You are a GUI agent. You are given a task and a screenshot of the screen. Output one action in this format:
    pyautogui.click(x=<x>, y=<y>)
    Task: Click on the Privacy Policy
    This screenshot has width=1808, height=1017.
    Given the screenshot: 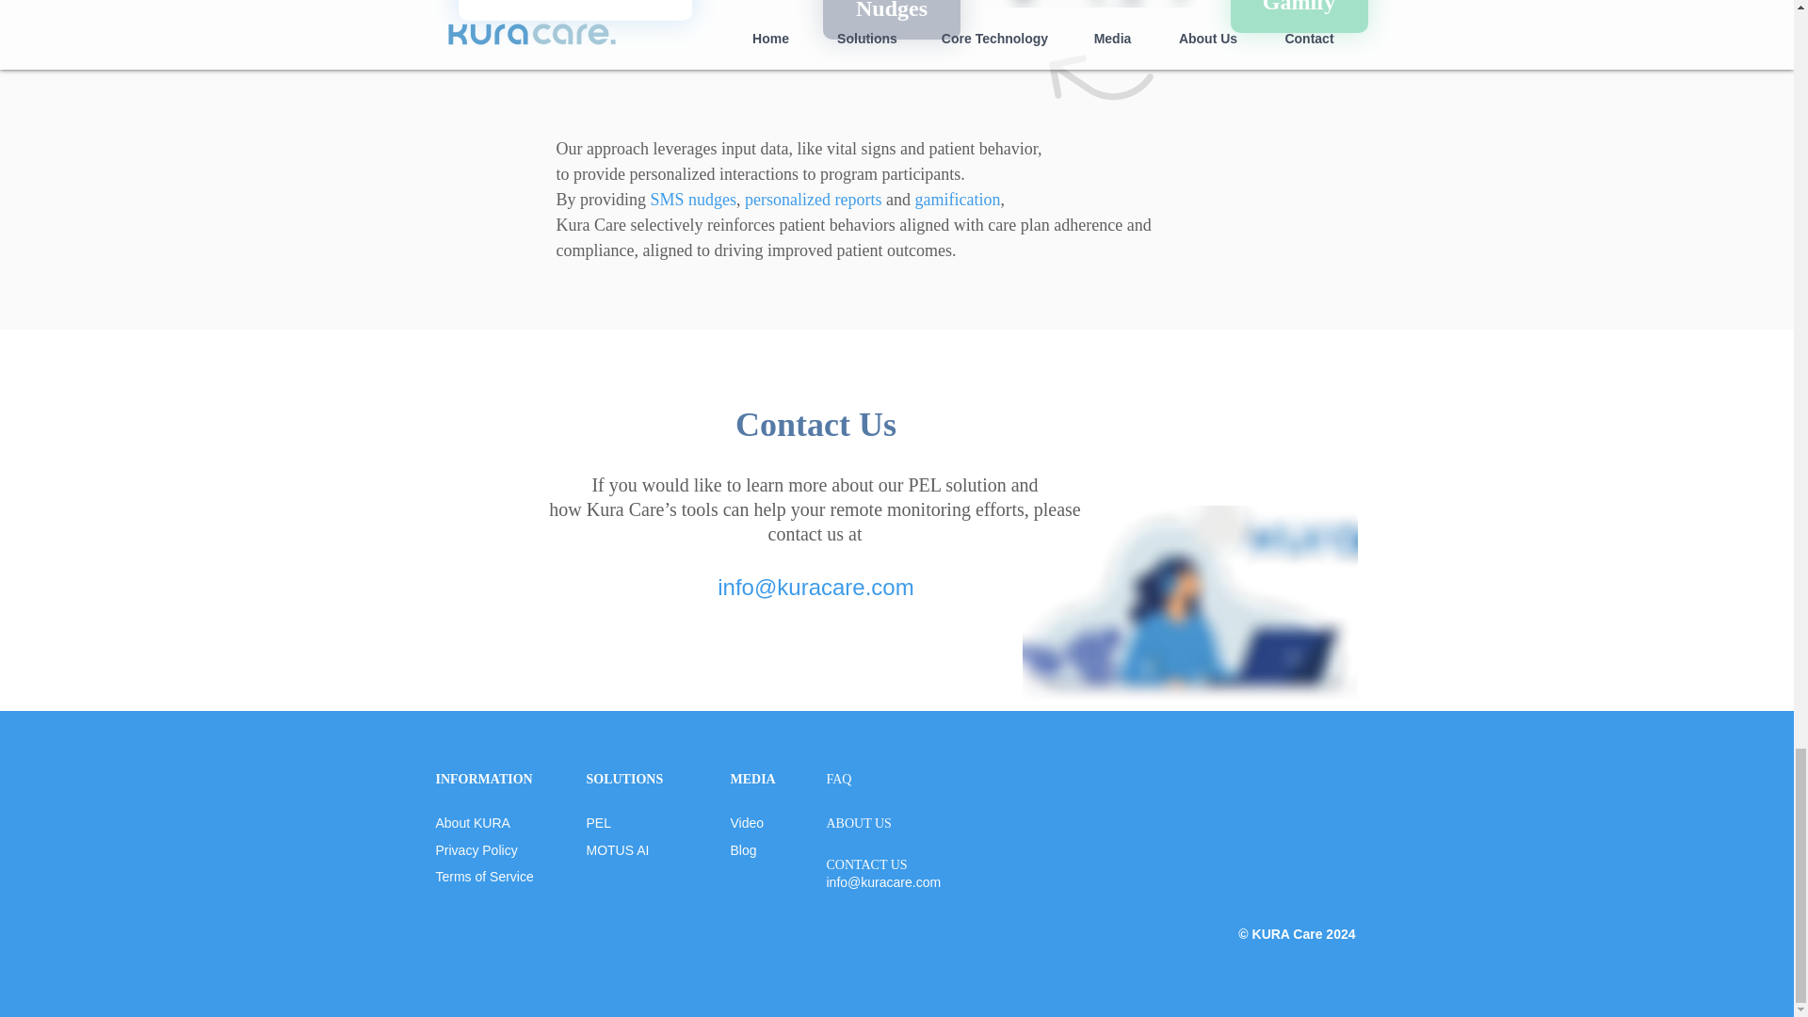 What is the action you would take?
    pyautogui.click(x=476, y=850)
    